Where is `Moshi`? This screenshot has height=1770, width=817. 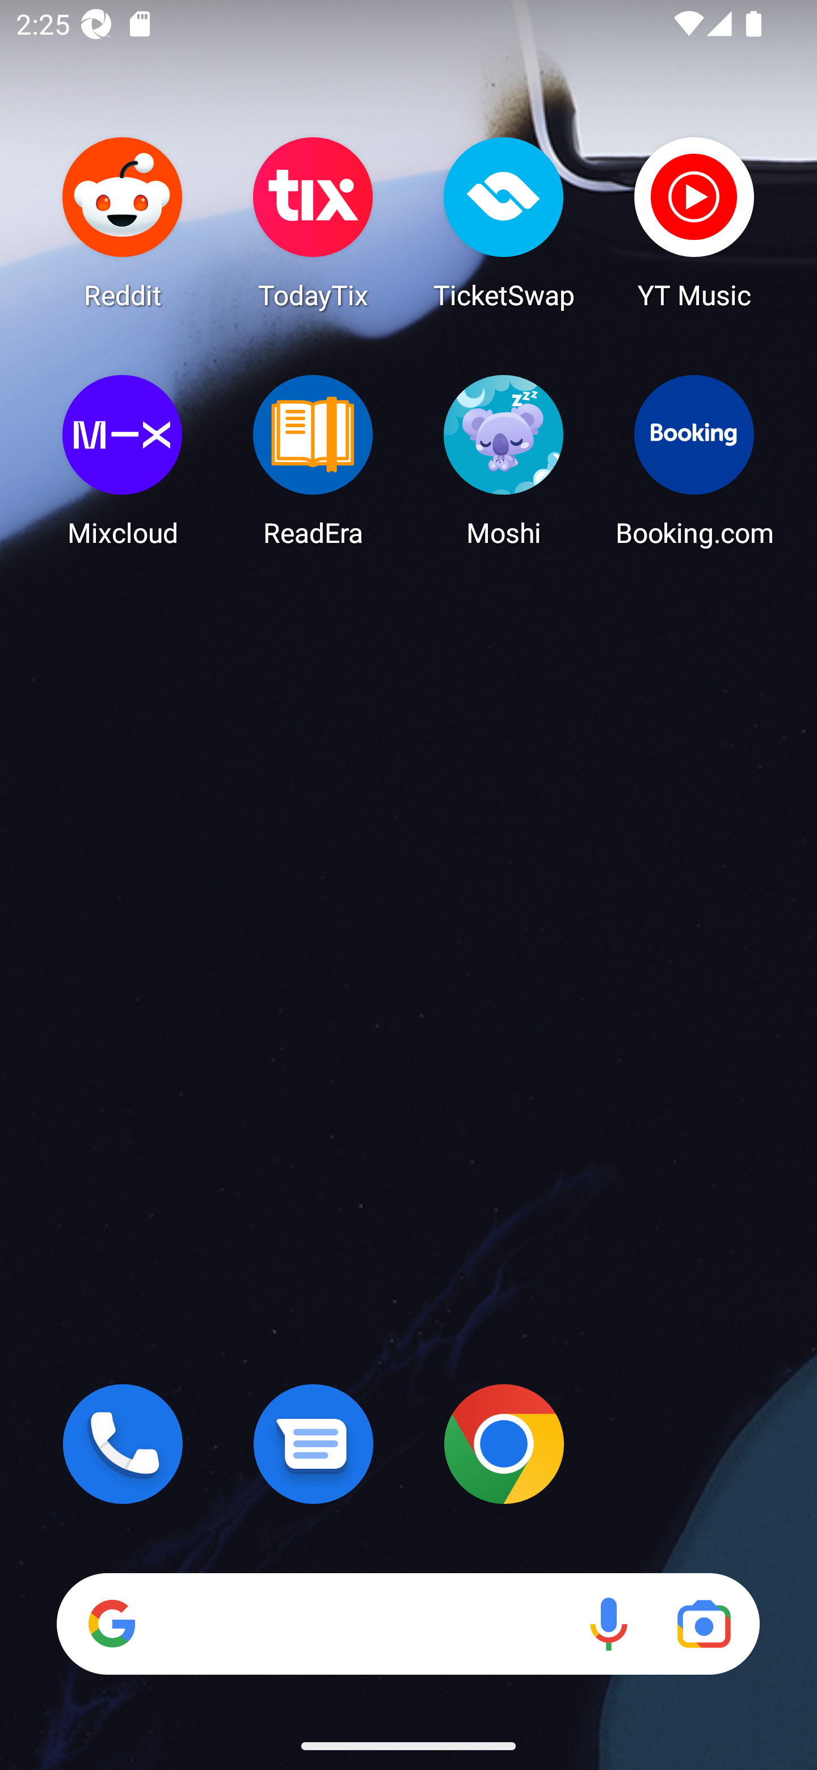 Moshi is located at coordinates (504, 460).